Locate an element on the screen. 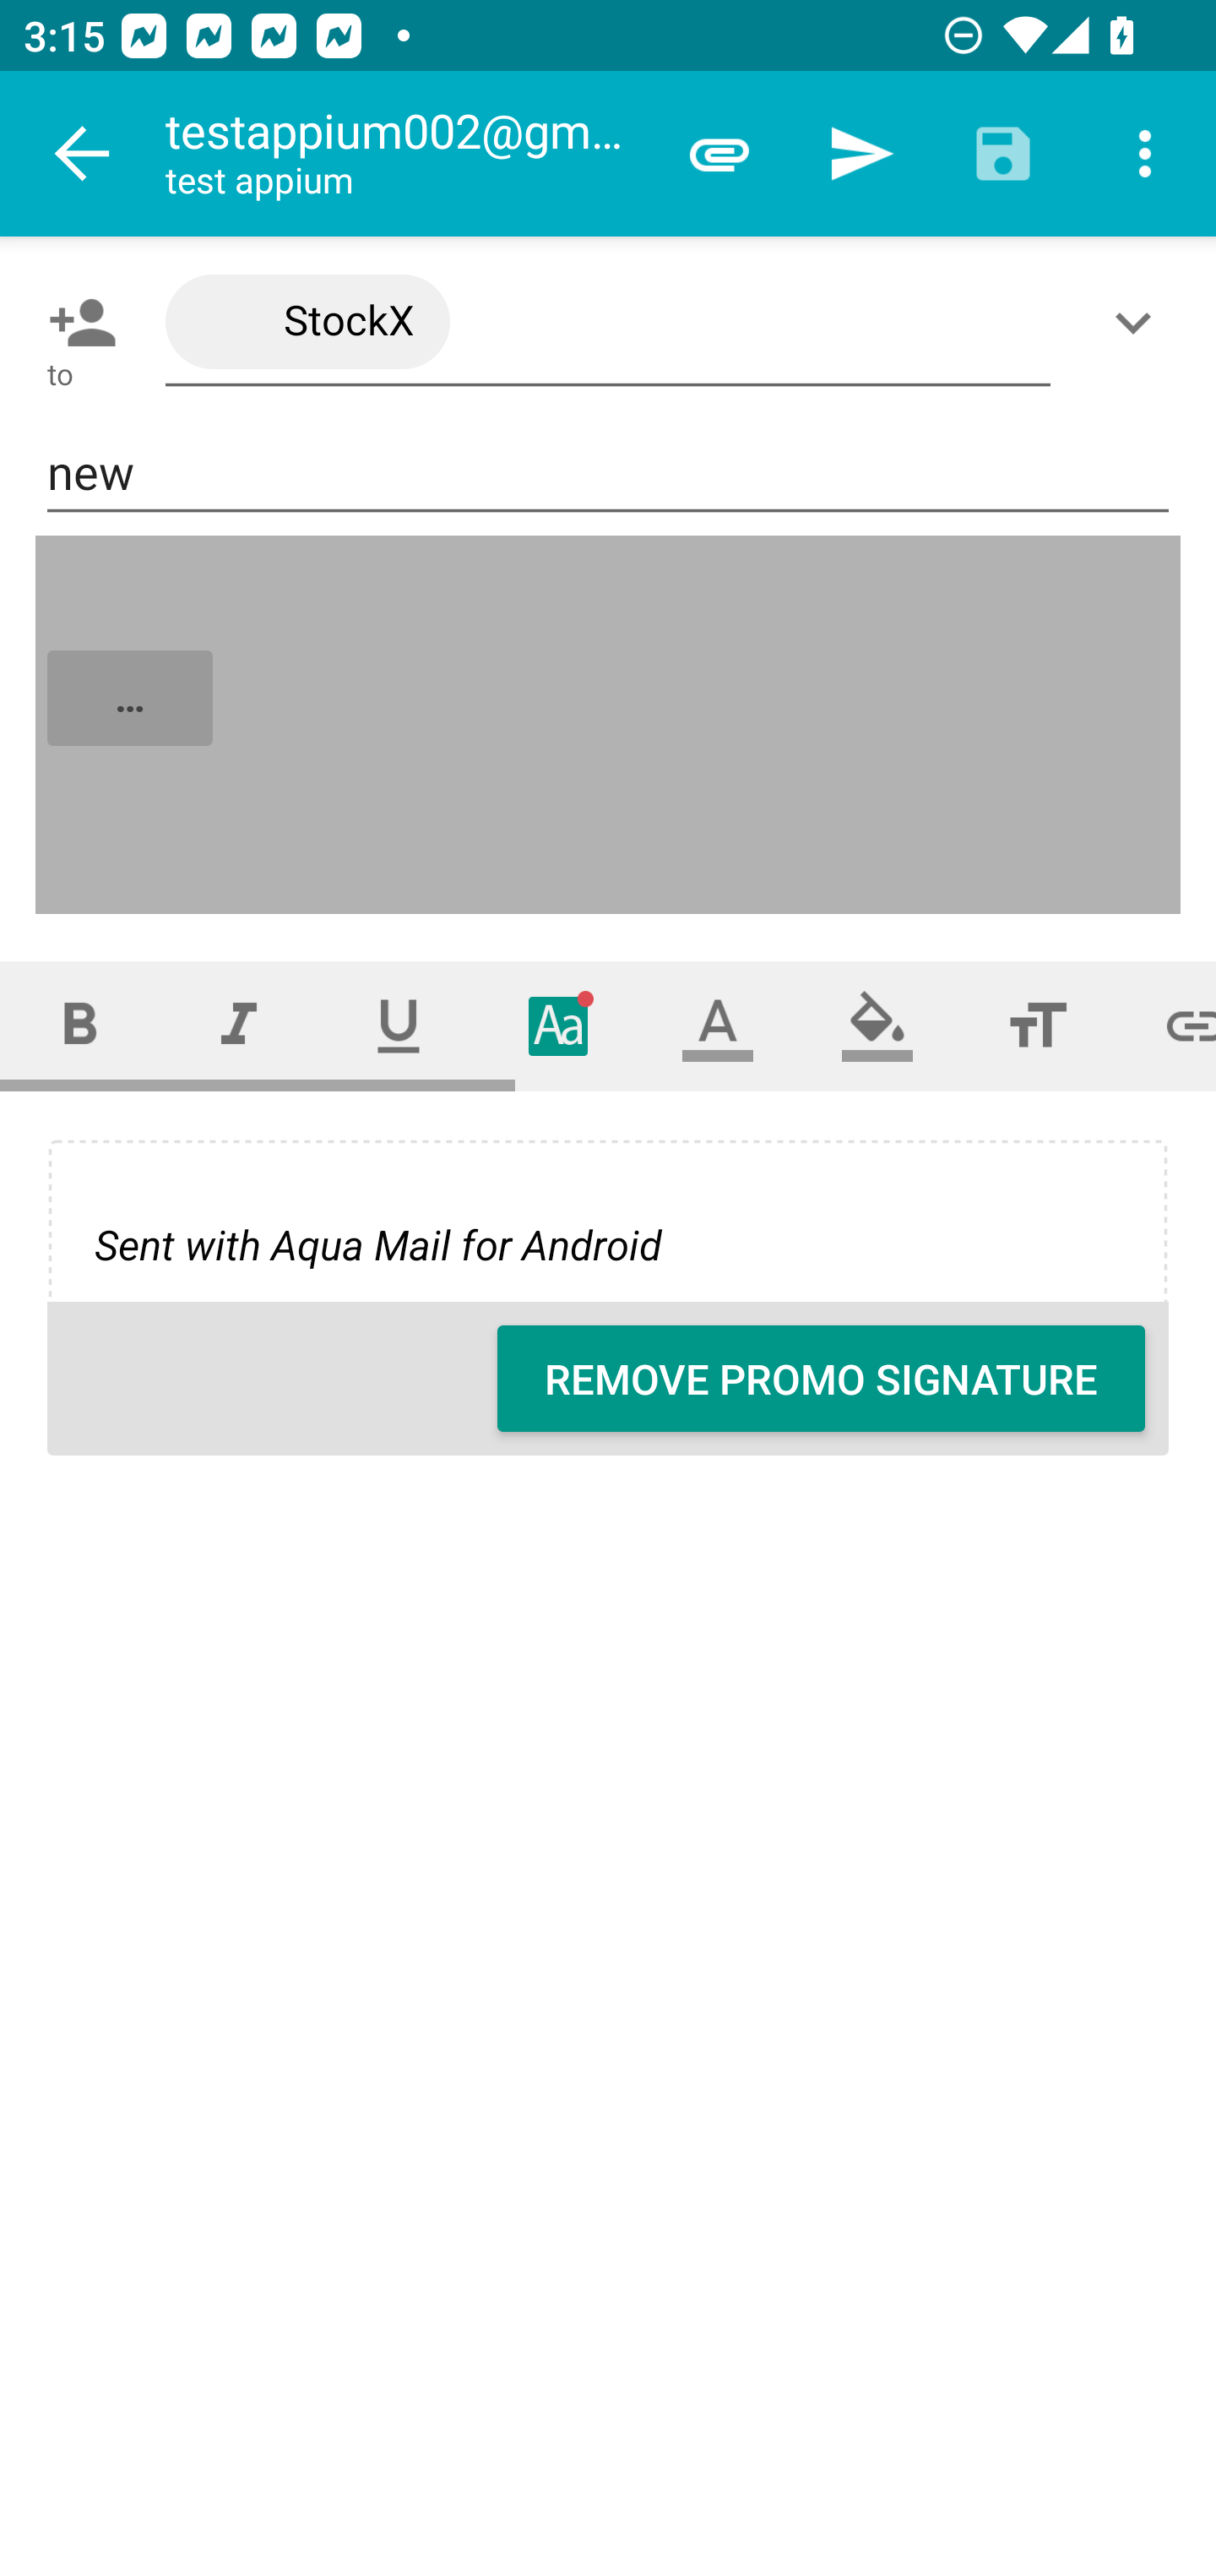 This screenshot has width=1216, height=2568. Bold is located at coordinates (79, 1026).